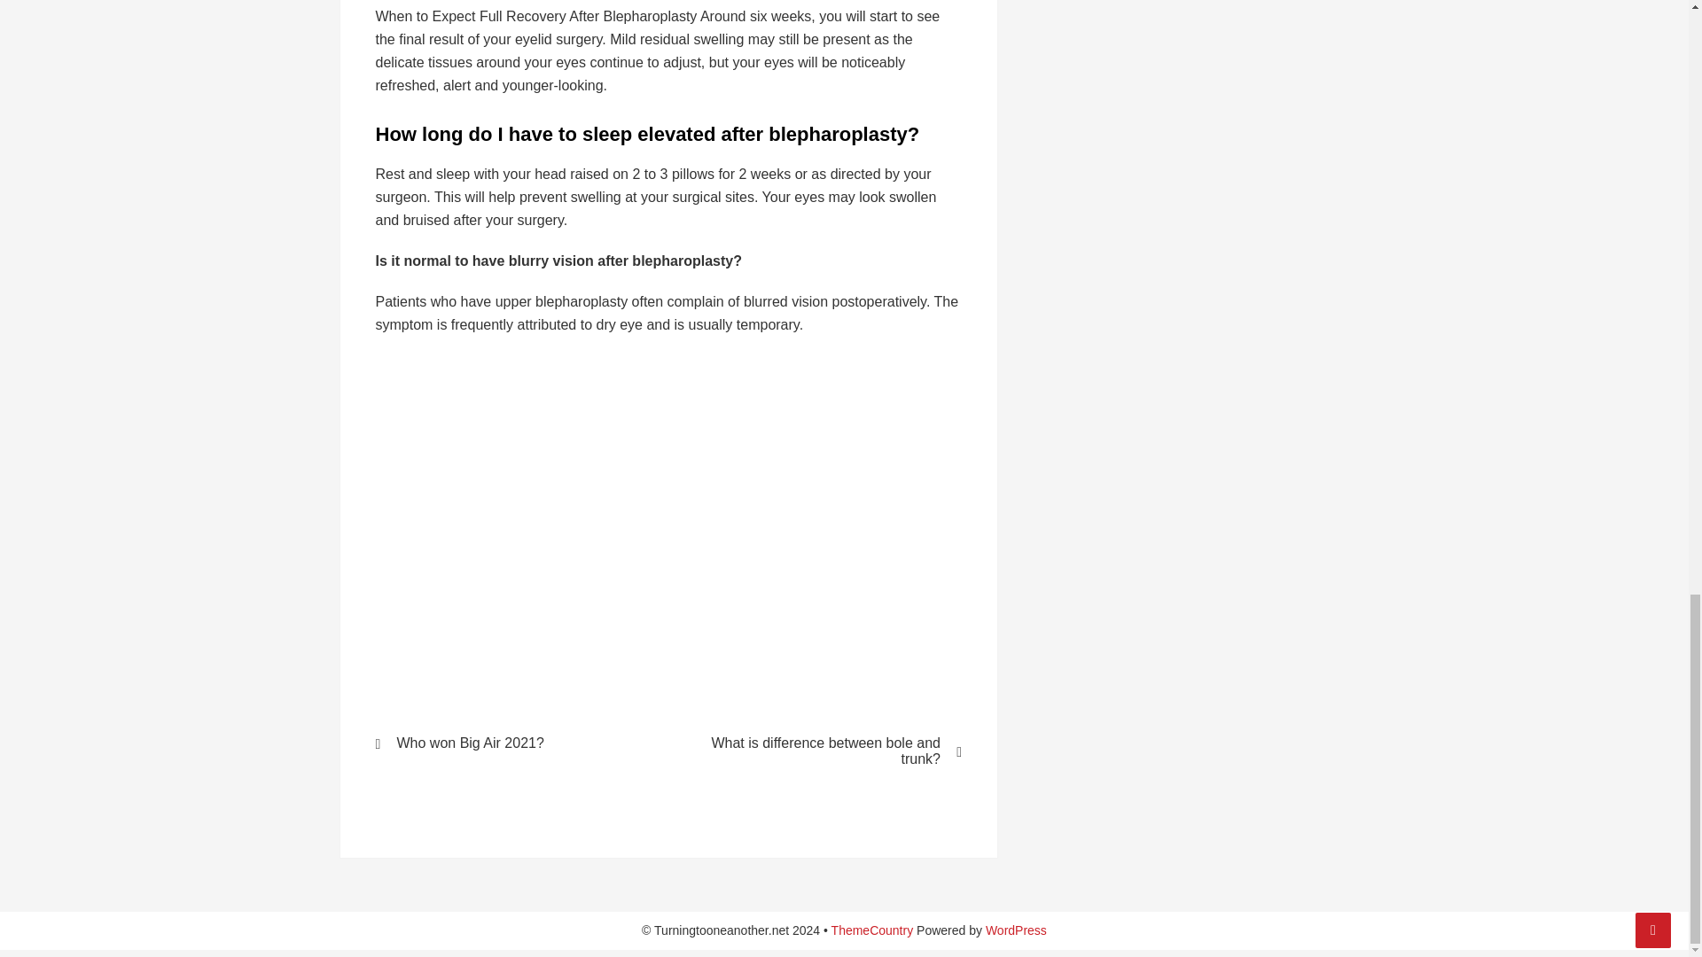 The width and height of the screenshot is (1702, 957). Describe the element at coordinates (872, 930) in the screenshot. I see `ThemeCountry` at that location.